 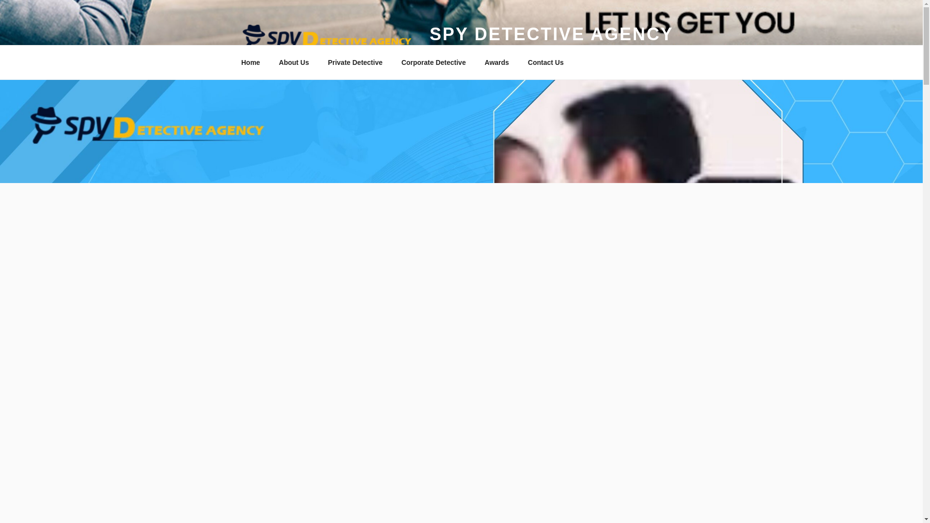 I want to click on Corporate Detective, so click(x=433, y=62).